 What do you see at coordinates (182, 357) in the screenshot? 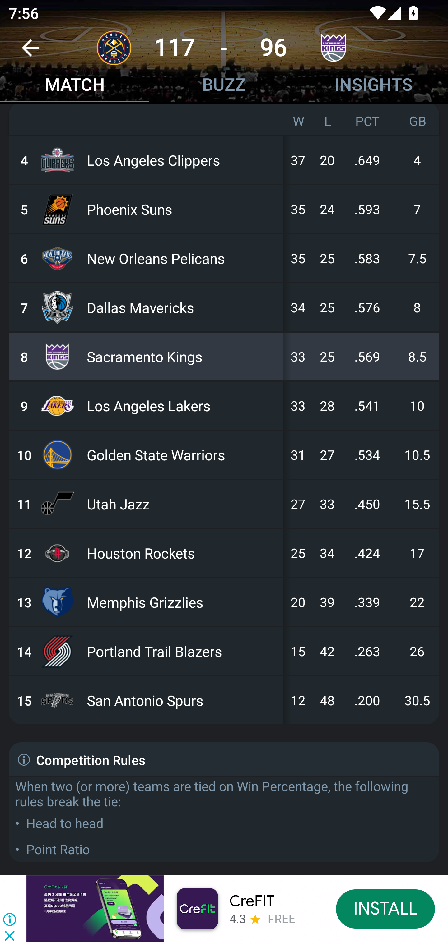
I see `Sacramento Kings` at bounding box center [182, 357].